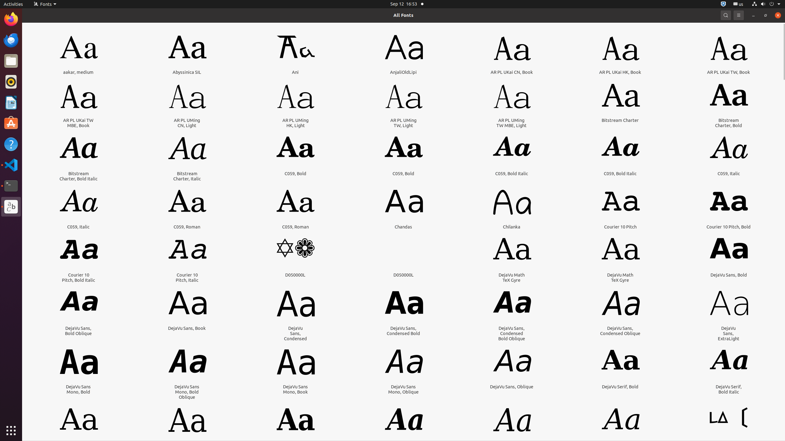 The image size is (785, 441). Describe the element at coordinates (295, 275) in the screenshot. I see `D050000L` at that location.